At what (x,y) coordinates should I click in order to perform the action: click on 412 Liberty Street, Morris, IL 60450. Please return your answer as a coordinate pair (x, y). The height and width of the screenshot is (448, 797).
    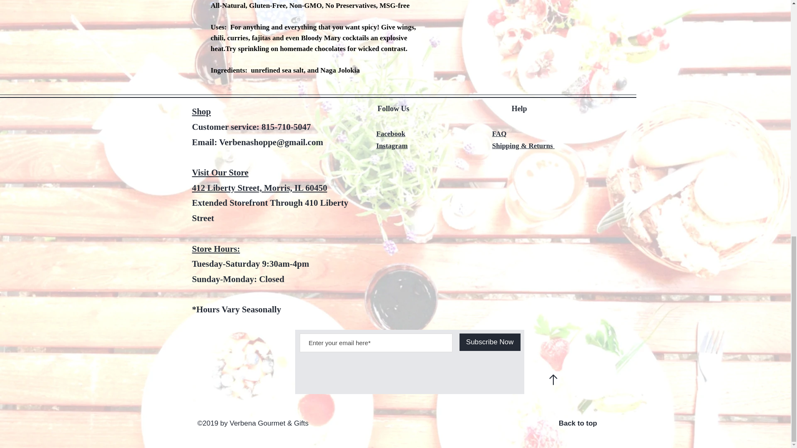
    Looking at the image, I should click on (259, 187).